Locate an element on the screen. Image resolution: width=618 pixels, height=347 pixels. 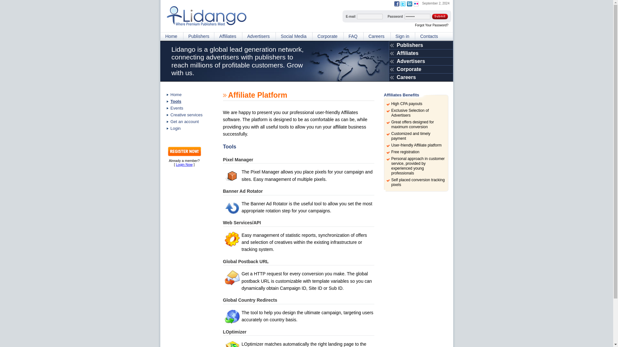
Login is located at coordinates (189, 128).